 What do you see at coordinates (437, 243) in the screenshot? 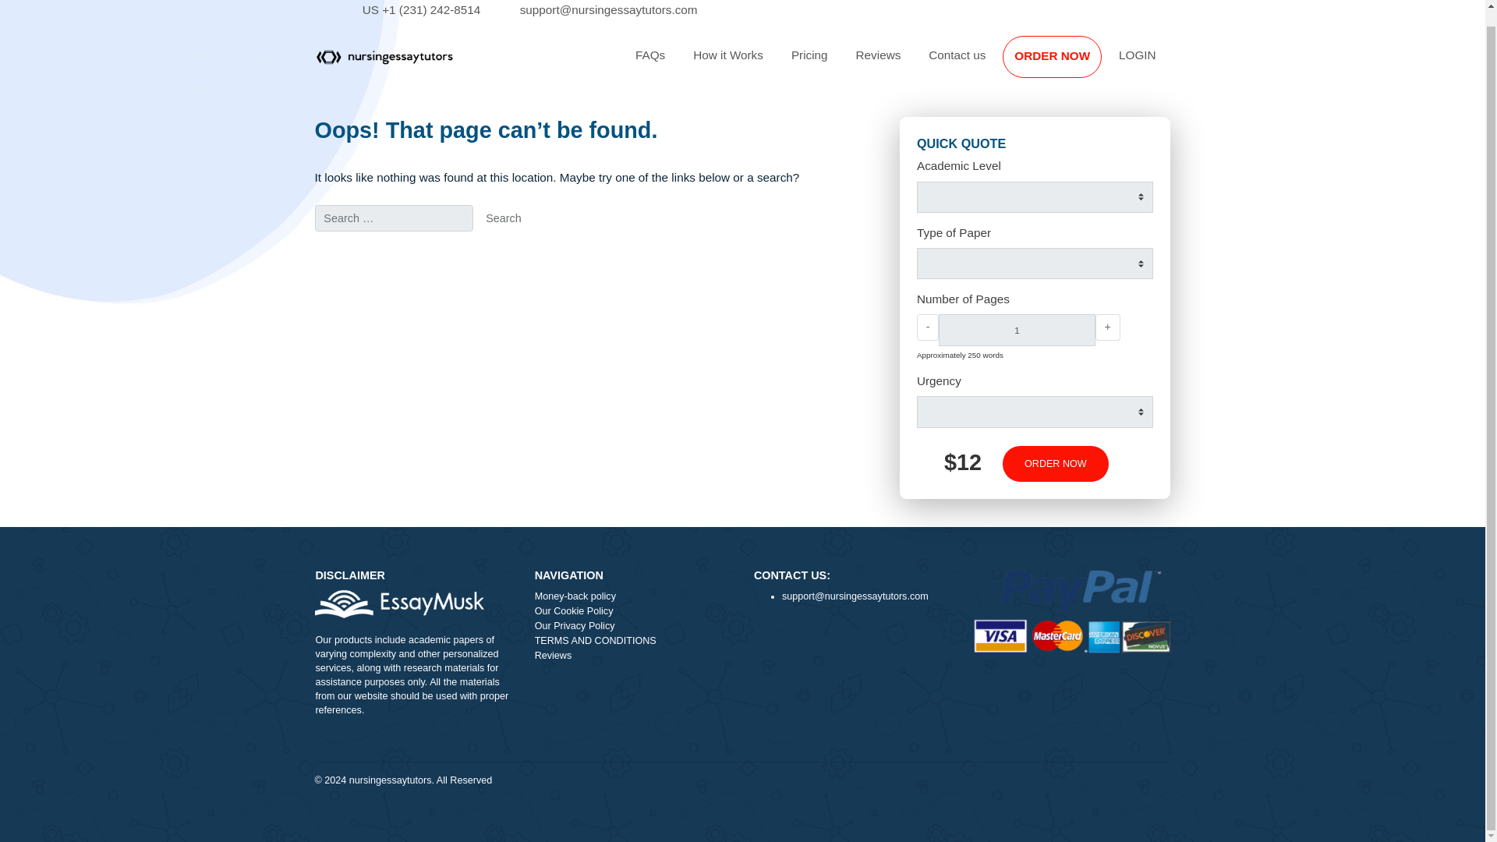
I see `Search for:` at bounding box center [437, 243].